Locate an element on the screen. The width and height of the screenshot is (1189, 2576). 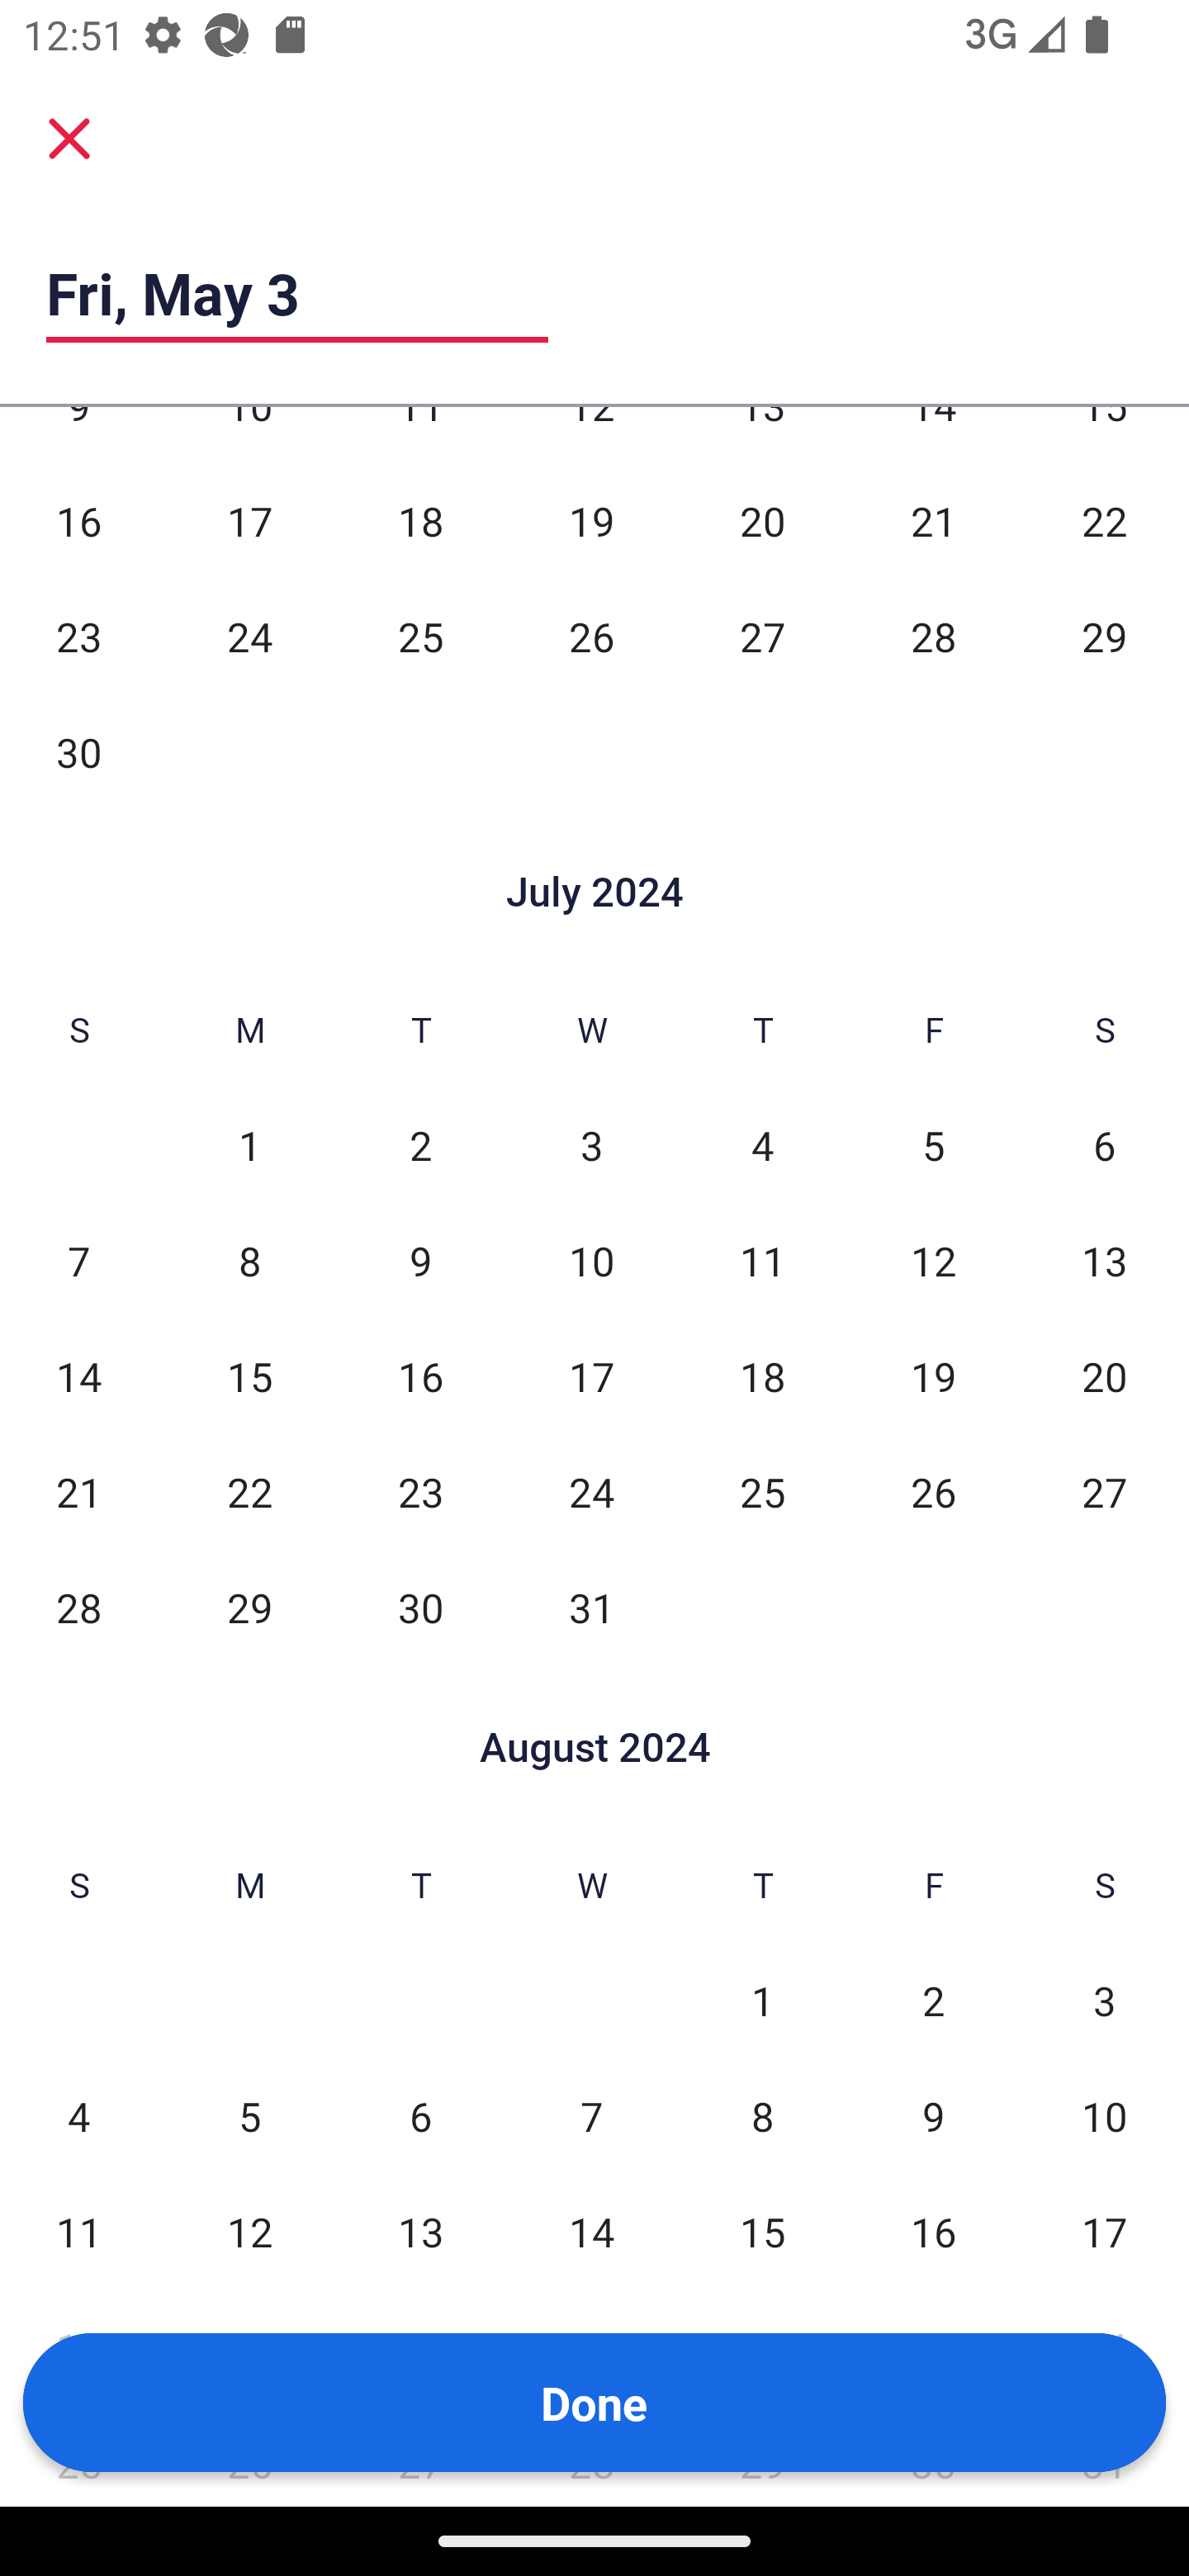
10 Wed, Jul 10, Not Selected is located at coordinates (591, 1261).